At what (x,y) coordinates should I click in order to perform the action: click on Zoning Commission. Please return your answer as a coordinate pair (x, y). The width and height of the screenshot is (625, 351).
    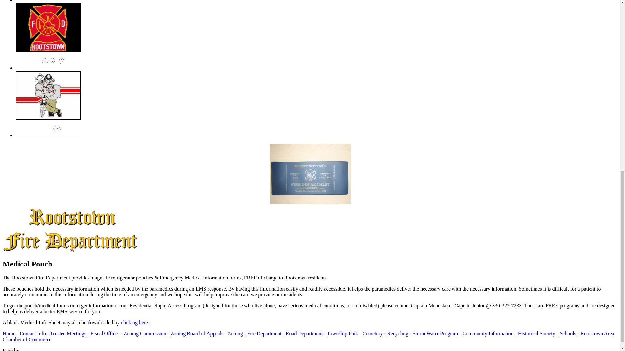
    Looking at the image, I should click on (145, 333).